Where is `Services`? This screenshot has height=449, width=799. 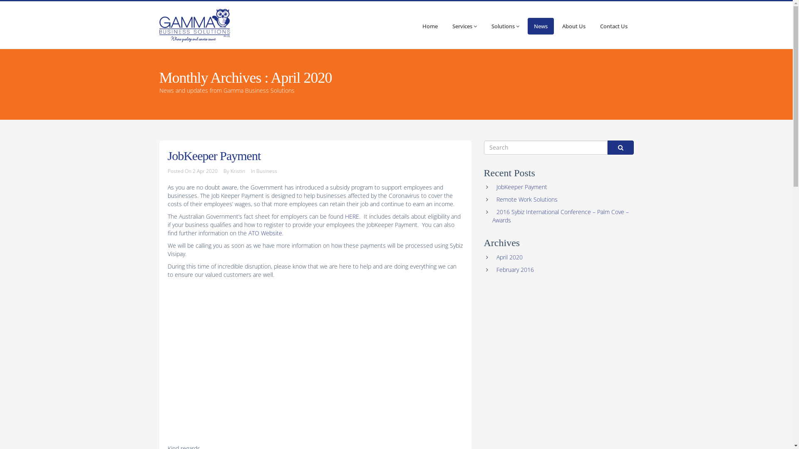 Services is located at coordinates (464, 26).